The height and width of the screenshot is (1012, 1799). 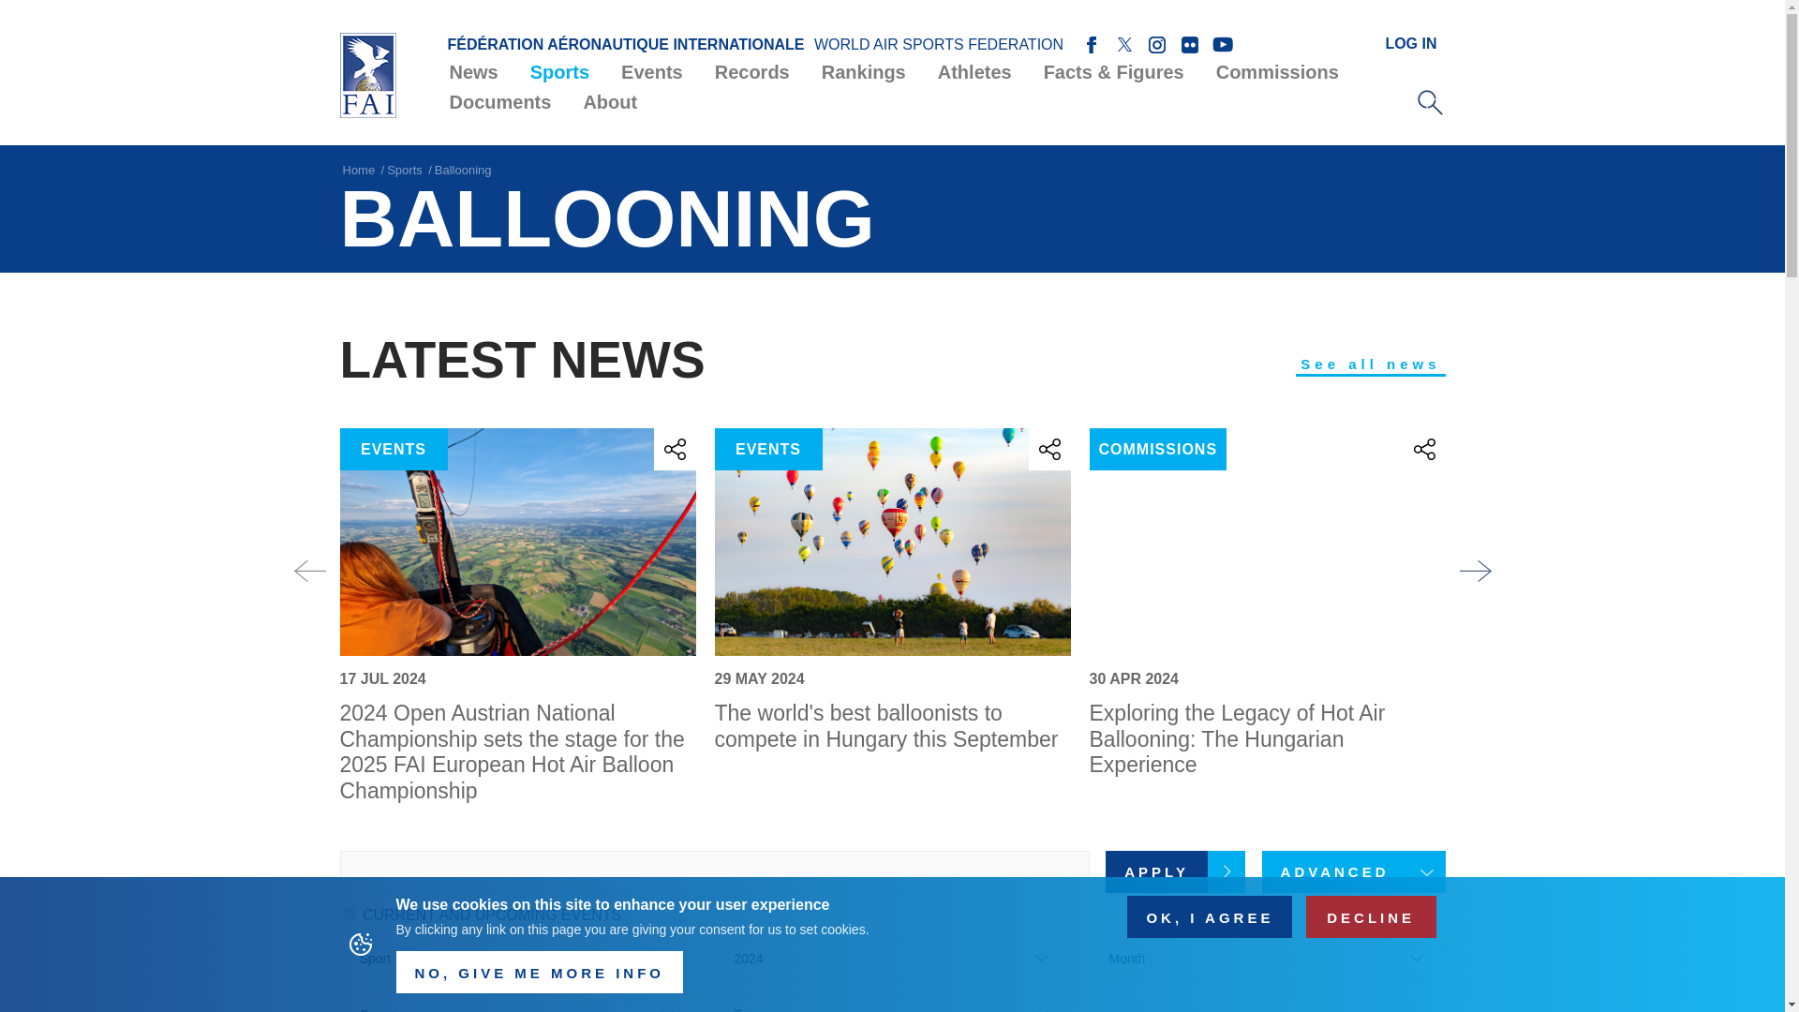 I want to click on Apply, so click(x=1175, y=871).